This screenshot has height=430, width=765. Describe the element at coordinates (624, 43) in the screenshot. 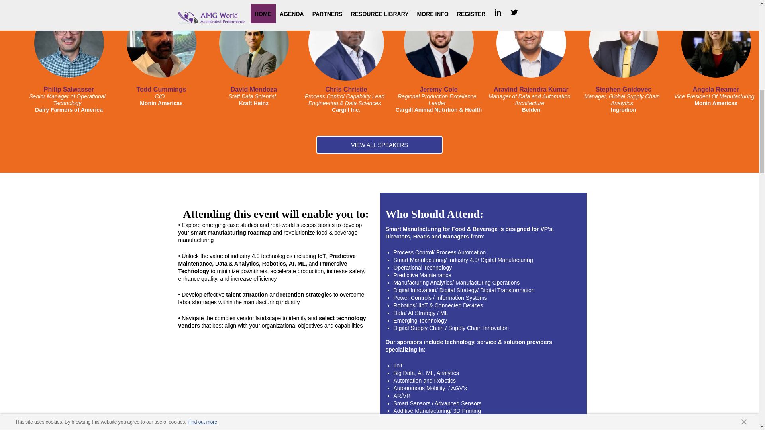

I see `Stephen Gnidovec, Ingredion` at that location.